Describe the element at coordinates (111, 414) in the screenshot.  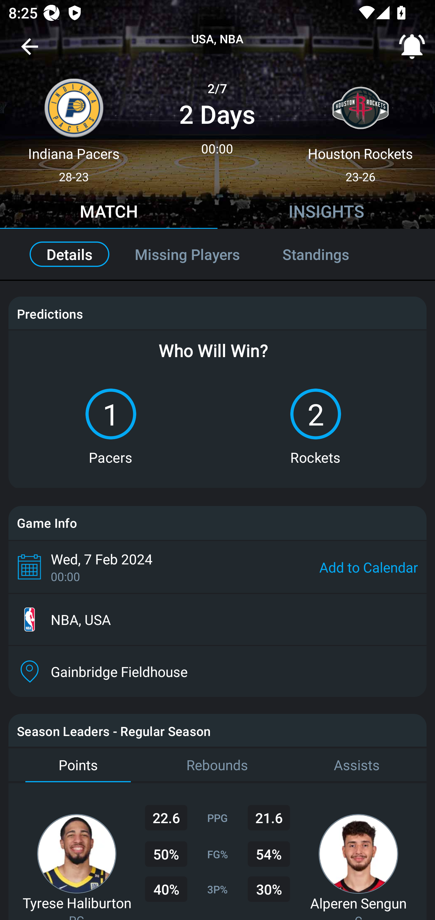
I see `1` at that location.